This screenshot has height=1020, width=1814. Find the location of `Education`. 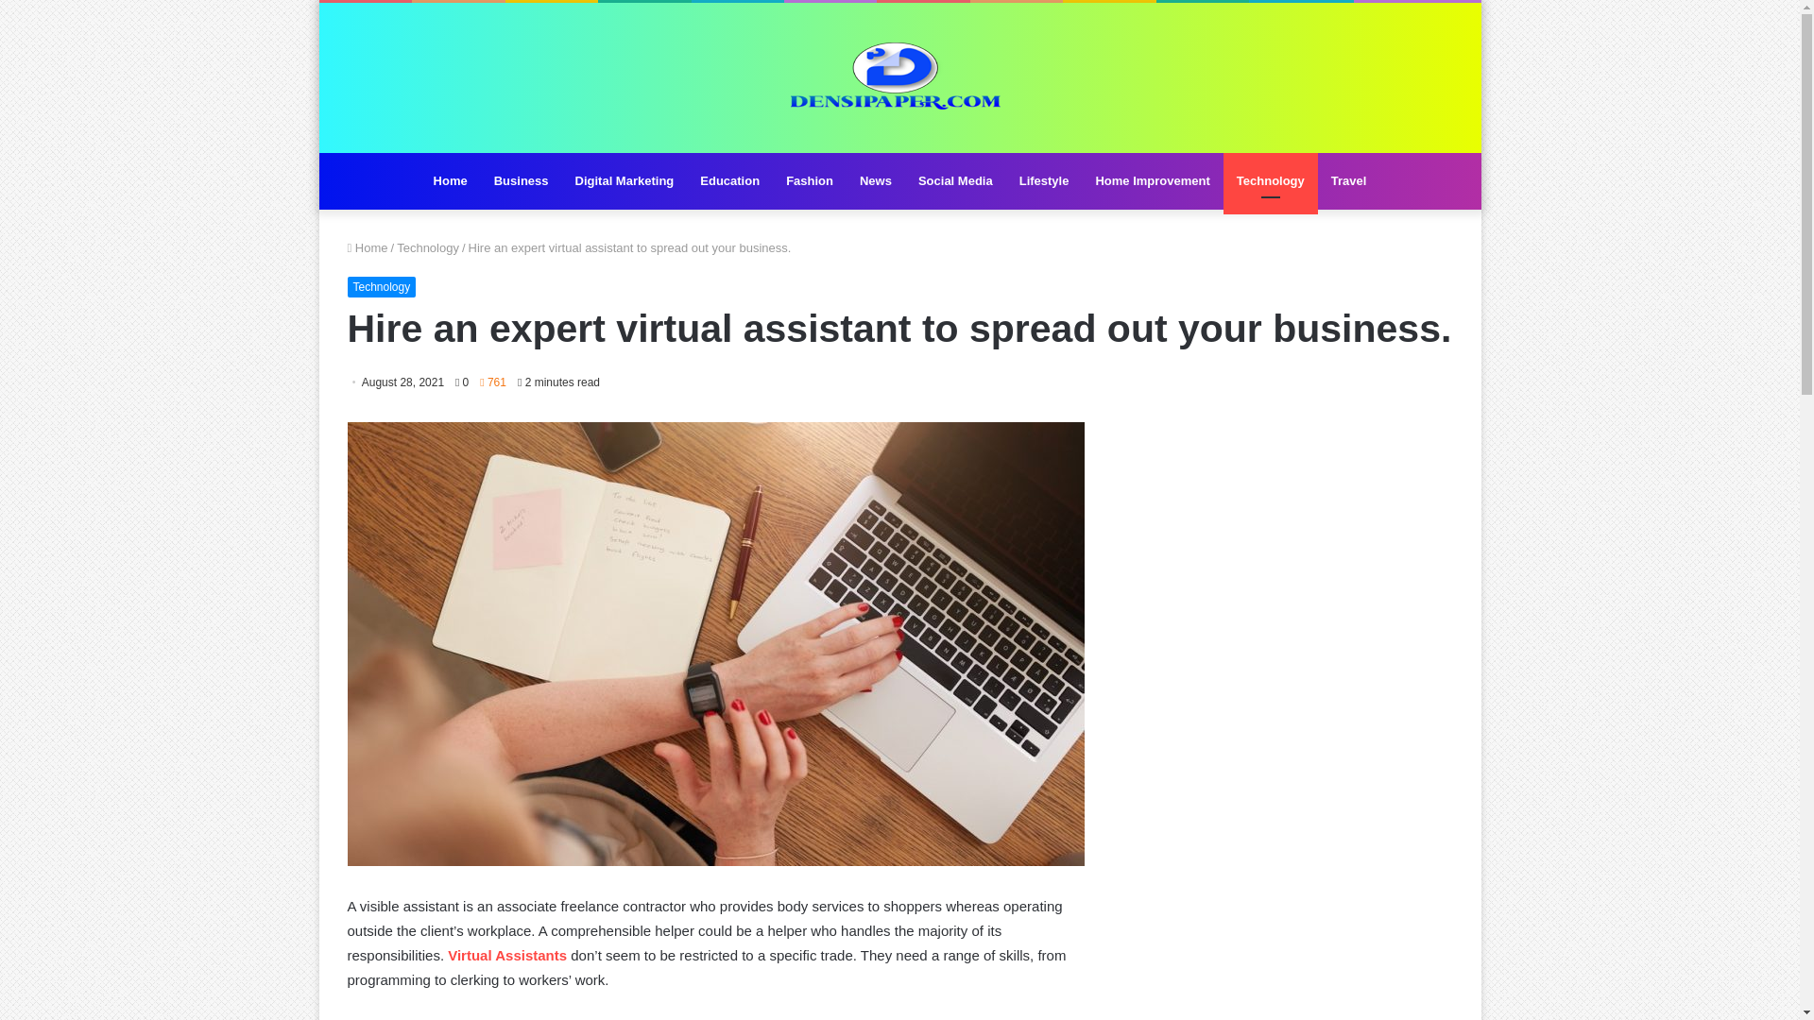

Education is located at coordinates (729, 181).